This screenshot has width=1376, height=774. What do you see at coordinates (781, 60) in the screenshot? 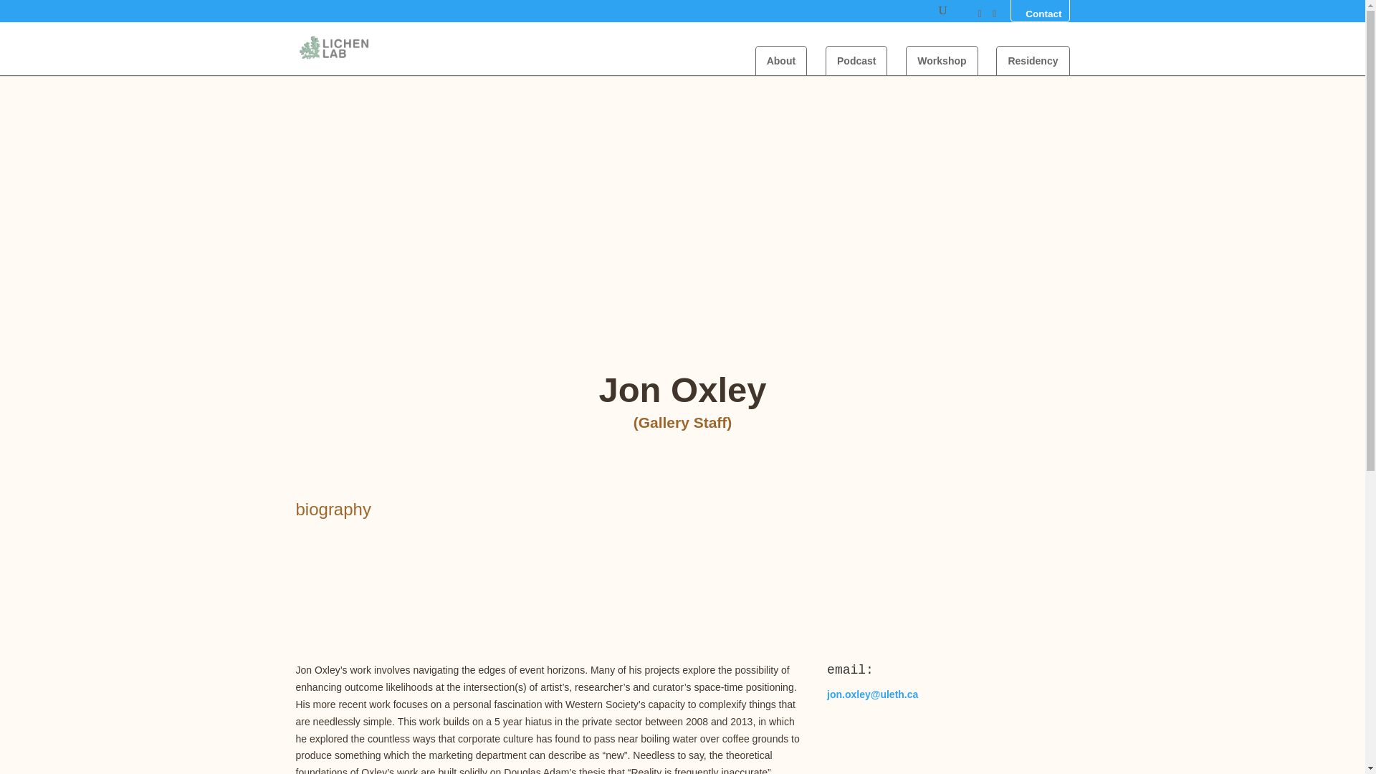
I see `About` at bounding box center [781, 60].